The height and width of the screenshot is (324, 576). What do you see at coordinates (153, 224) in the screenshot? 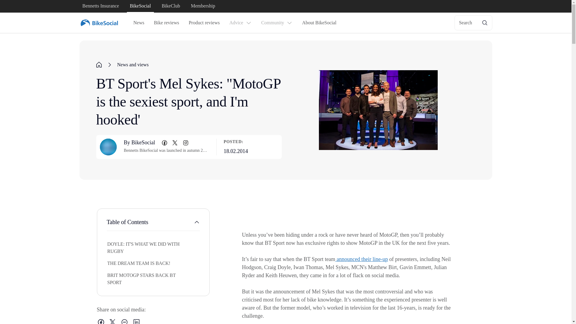
I see `Table of Contents` at bounding box center [153, 224].